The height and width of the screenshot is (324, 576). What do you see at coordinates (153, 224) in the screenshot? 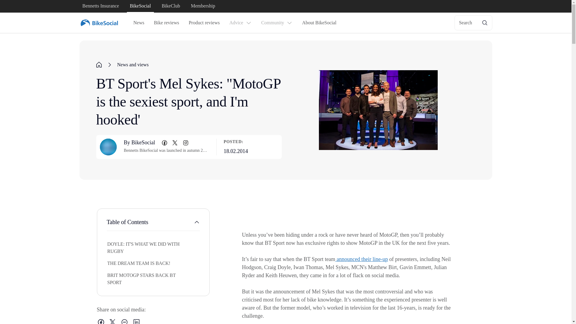
I see `Table of Contents` at bounding box center [153, 224].